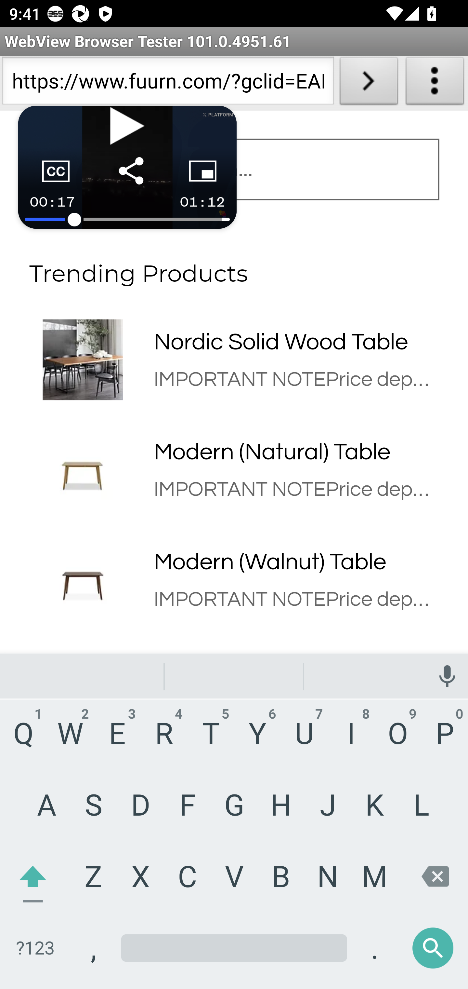  I want to click on Load URL, so click(369, 83).